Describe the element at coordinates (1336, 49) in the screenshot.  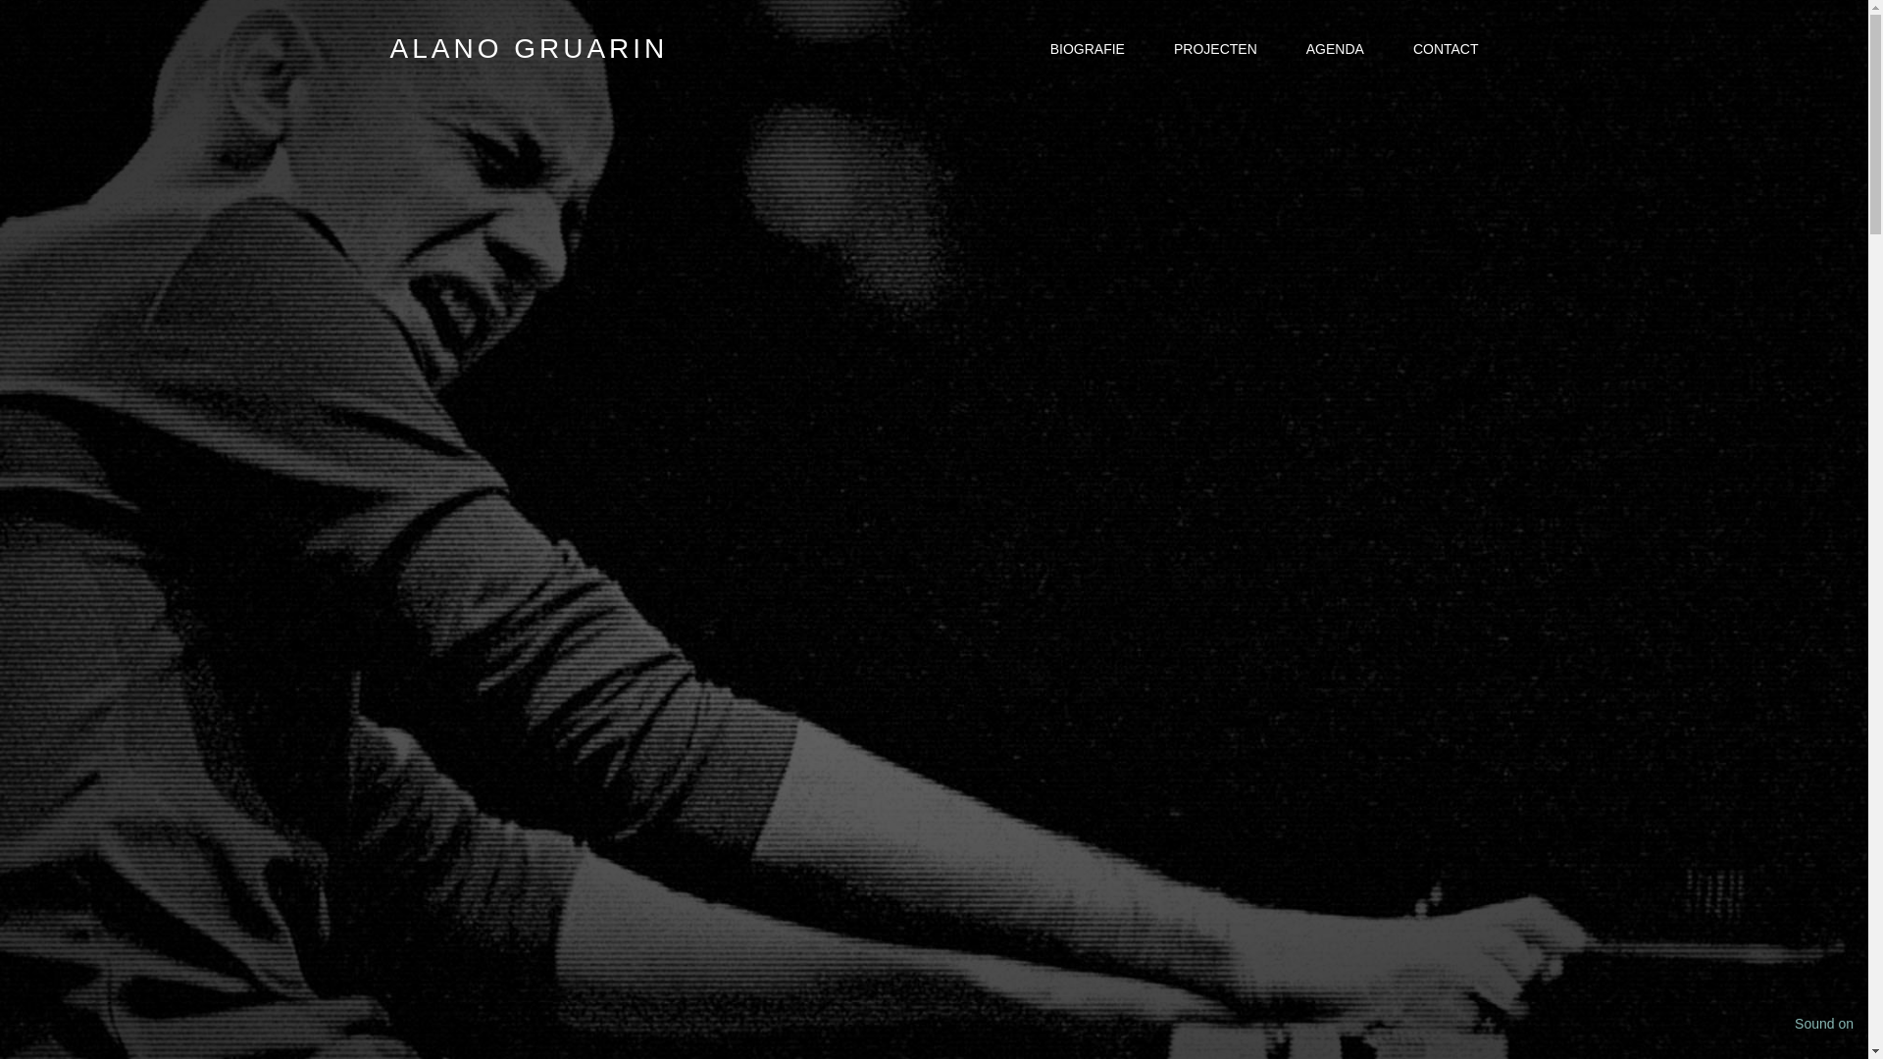
I see `AGENDA` at that location.